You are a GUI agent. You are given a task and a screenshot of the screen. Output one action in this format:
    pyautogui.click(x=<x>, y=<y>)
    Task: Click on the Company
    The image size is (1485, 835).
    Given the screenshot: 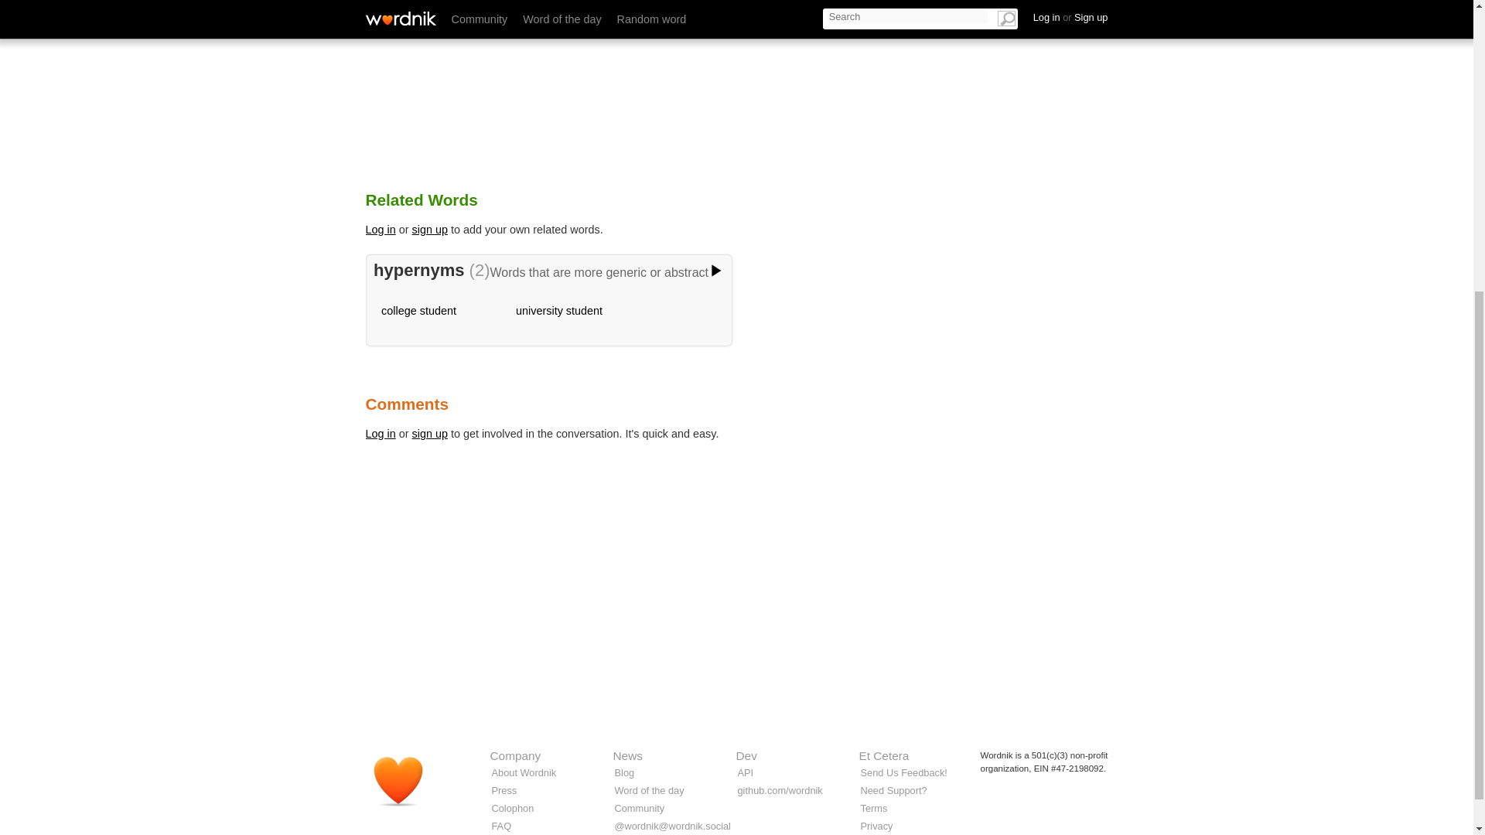 What is the action you would take?
    pyautogui.click(x=515, y=755)
    